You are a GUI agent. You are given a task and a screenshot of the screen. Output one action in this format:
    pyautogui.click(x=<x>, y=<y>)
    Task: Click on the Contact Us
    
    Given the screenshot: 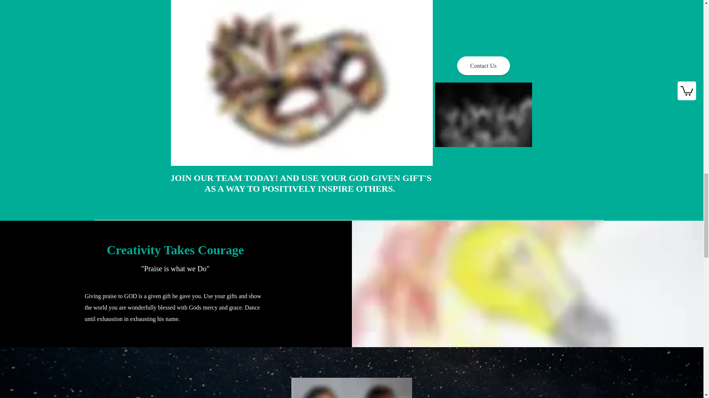 What is the action you would take?
    pyautogui.click(x=483, y=66)
    